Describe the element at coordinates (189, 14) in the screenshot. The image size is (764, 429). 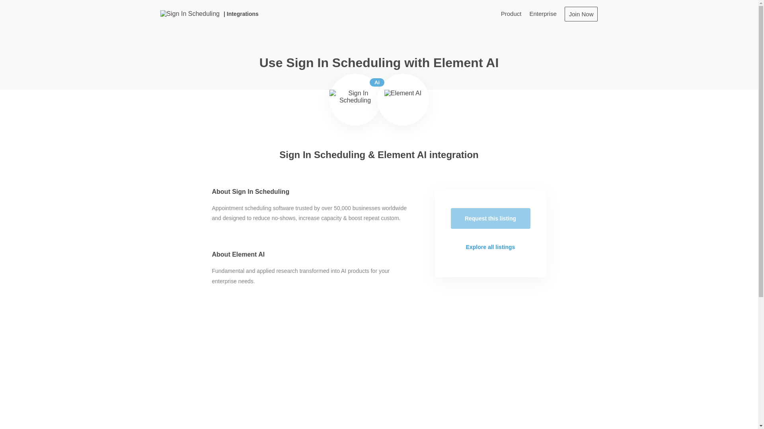
I see `Sign In Scheduling` at that location.